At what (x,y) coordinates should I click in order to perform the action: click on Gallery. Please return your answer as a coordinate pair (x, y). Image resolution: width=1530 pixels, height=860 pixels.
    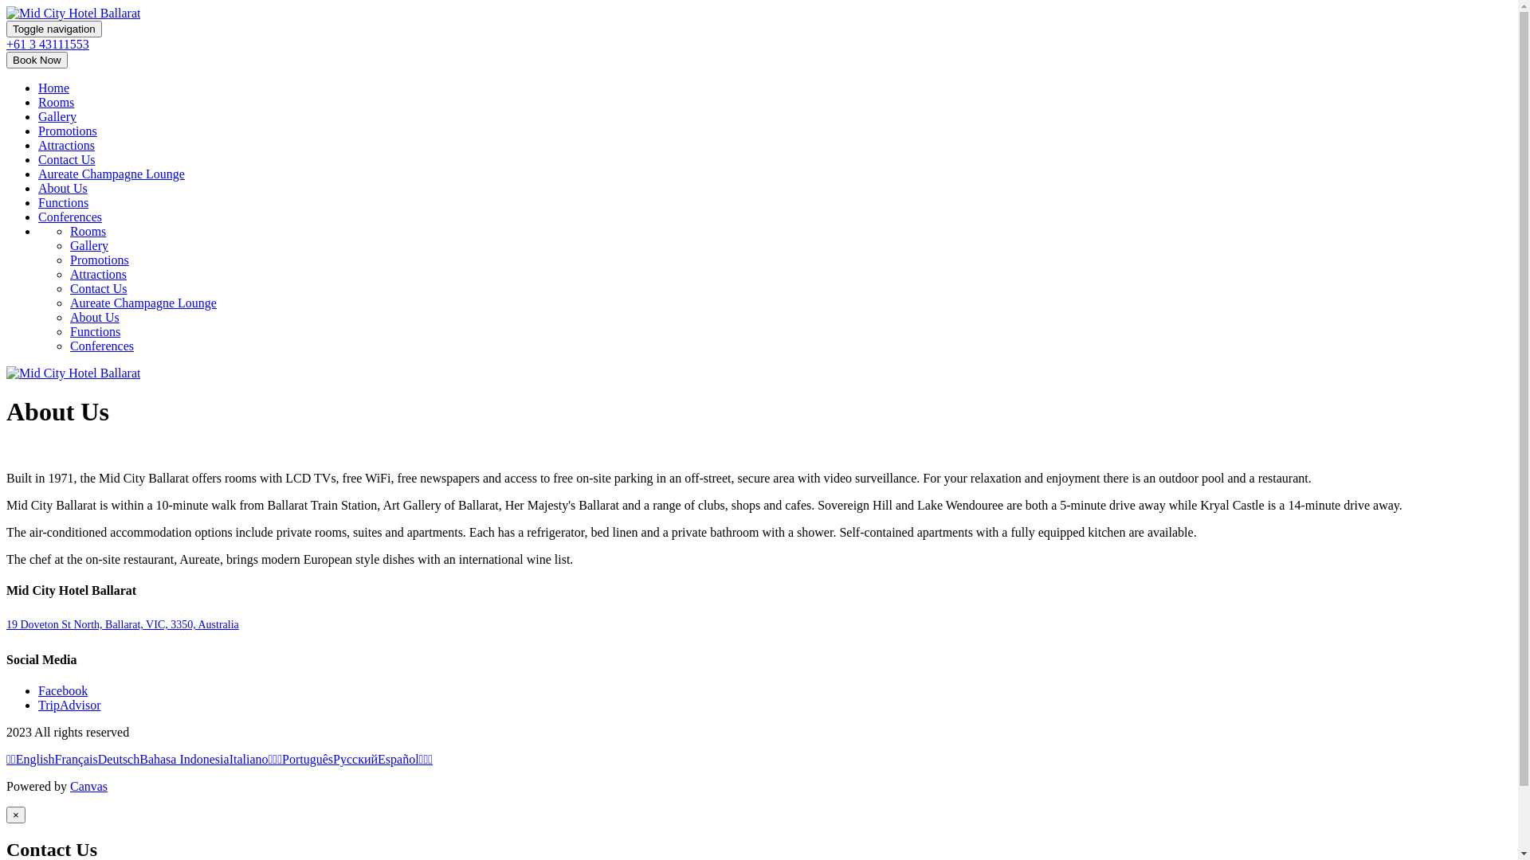
    Looking at the image, I should click on (57, 116).